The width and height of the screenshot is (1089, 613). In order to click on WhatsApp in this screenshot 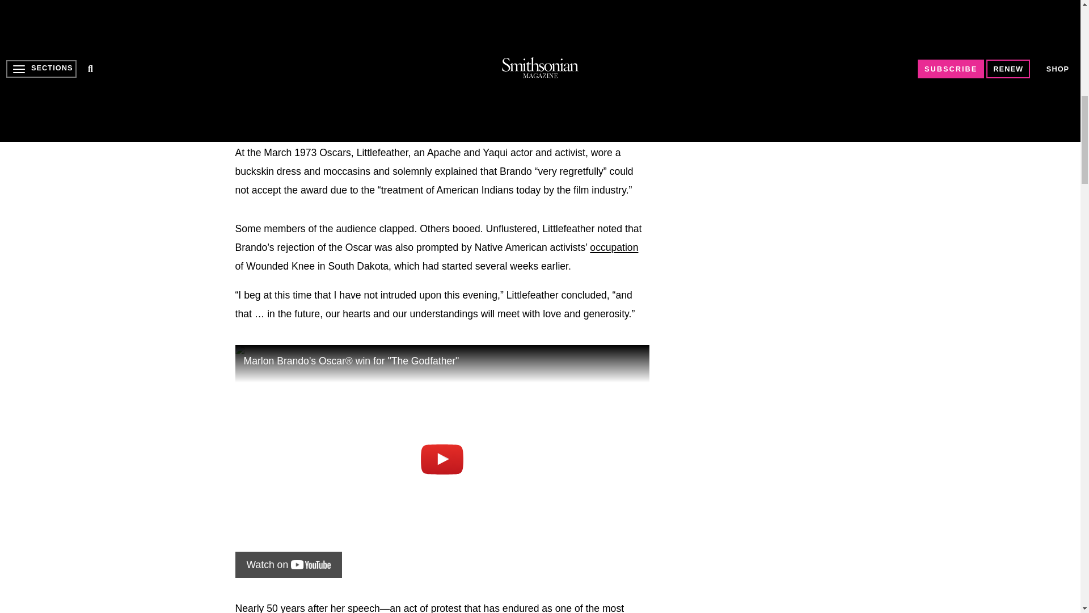, I will do `click(337, 52)`.